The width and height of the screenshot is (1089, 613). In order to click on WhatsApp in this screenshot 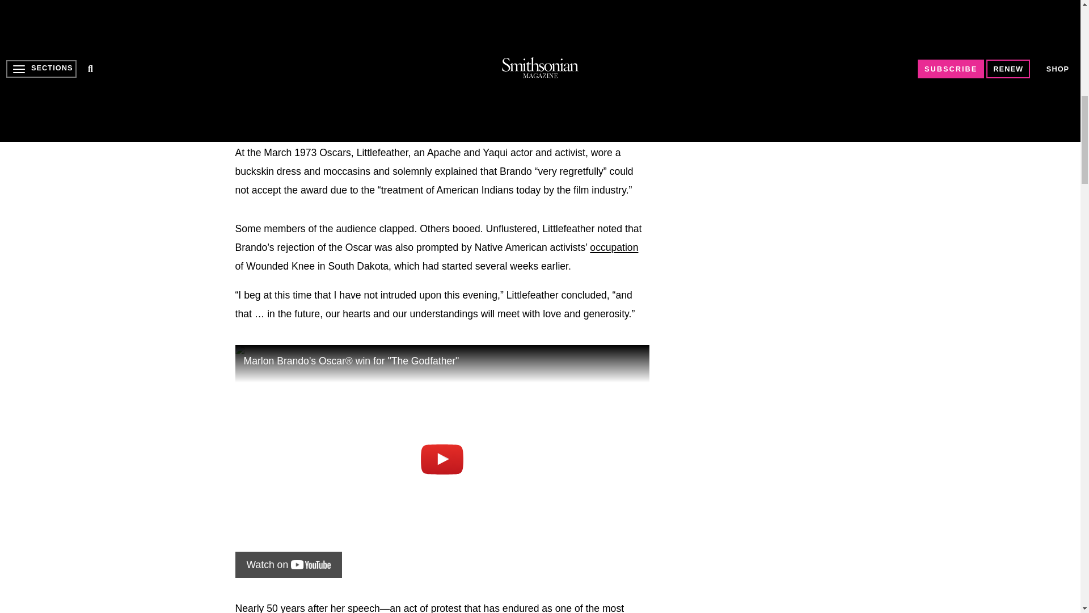, I will do `click(337, 52)`.